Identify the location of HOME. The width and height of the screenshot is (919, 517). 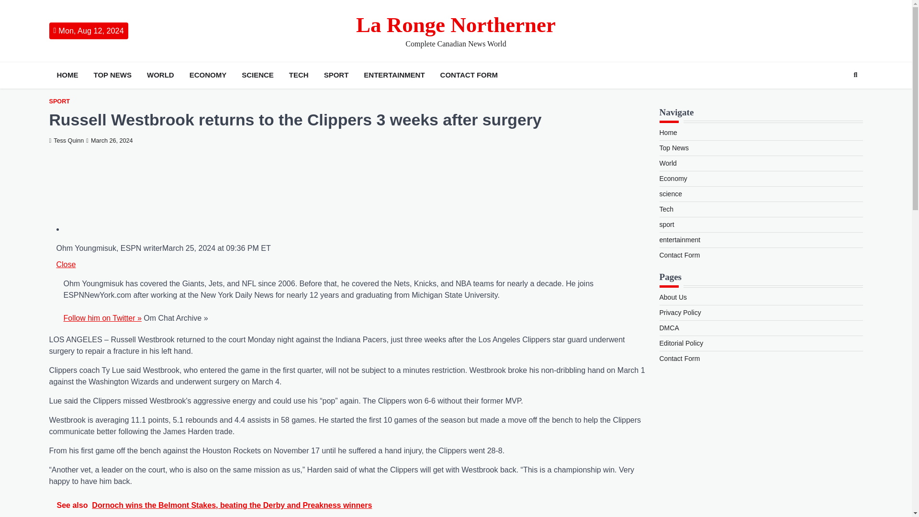
(67, 75).